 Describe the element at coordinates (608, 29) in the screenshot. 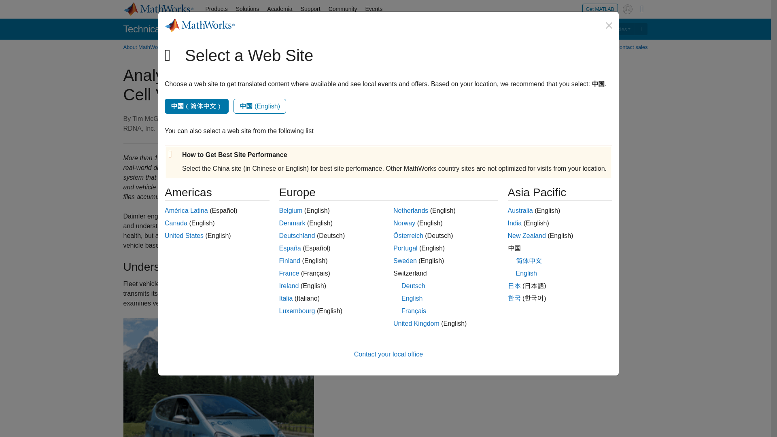

I see `Technical Articles` at that location.